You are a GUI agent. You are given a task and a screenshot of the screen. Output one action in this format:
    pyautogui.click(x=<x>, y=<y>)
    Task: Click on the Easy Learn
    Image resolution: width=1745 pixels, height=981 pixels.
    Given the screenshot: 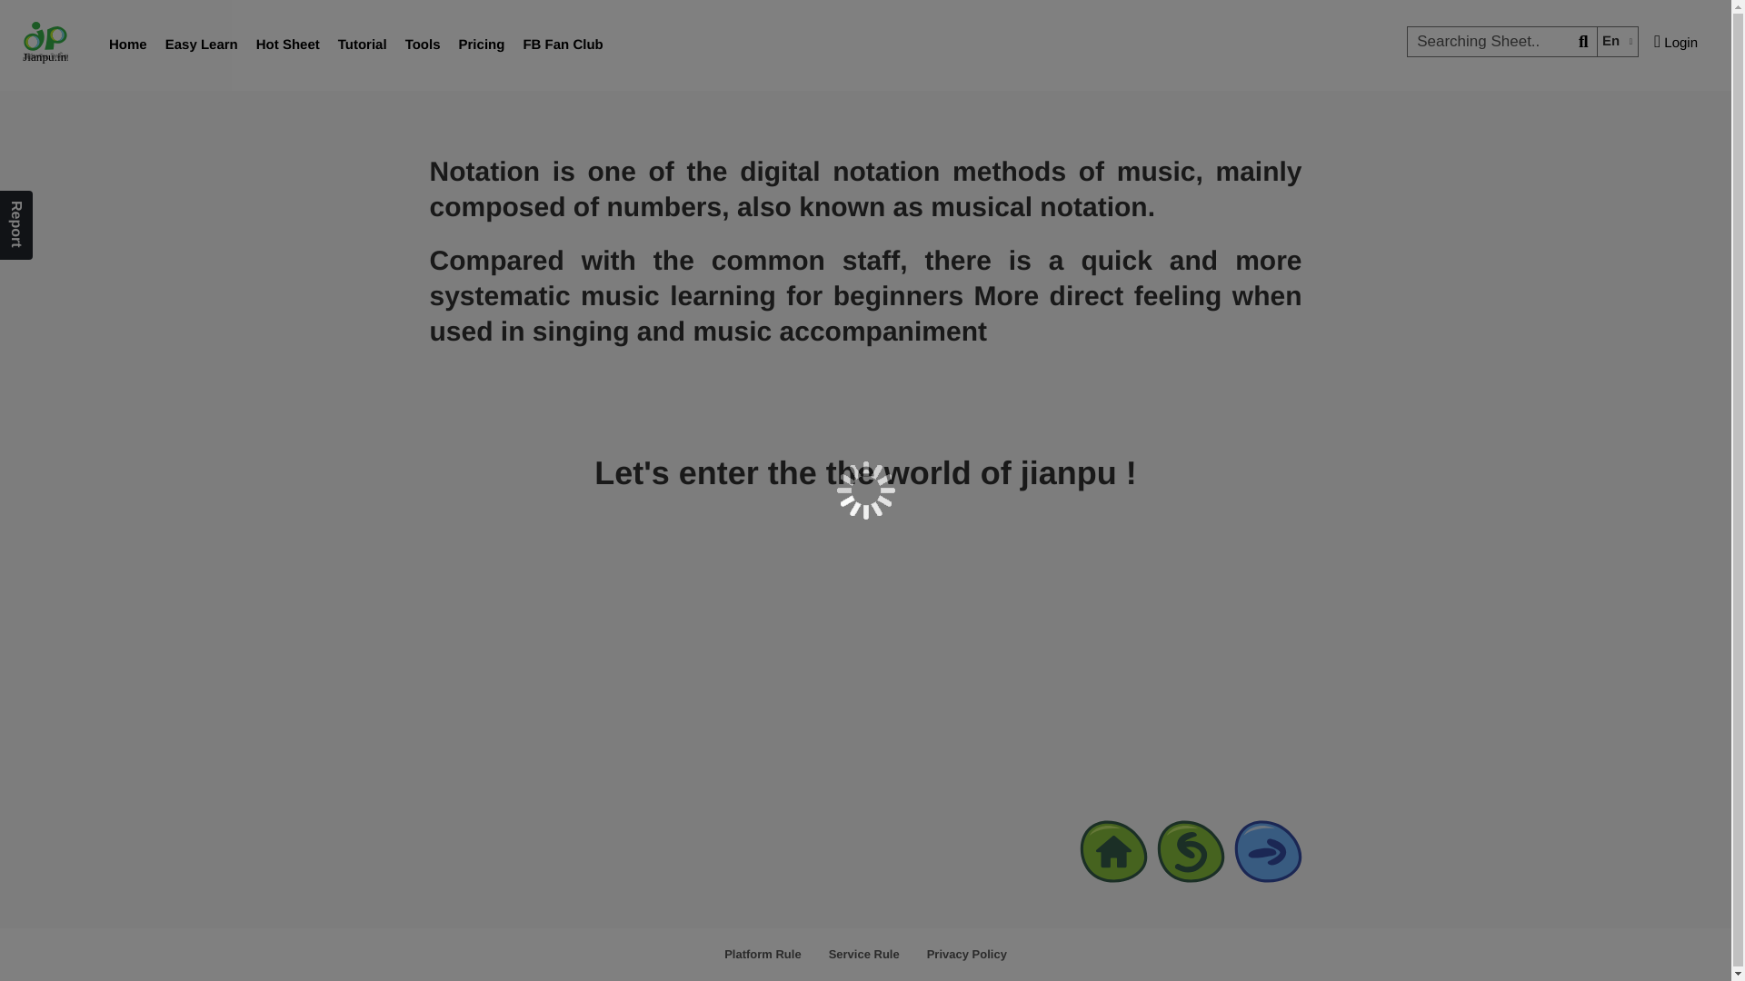 What is the action you would take?
    pyautogui.click(x=202, y=45)
    